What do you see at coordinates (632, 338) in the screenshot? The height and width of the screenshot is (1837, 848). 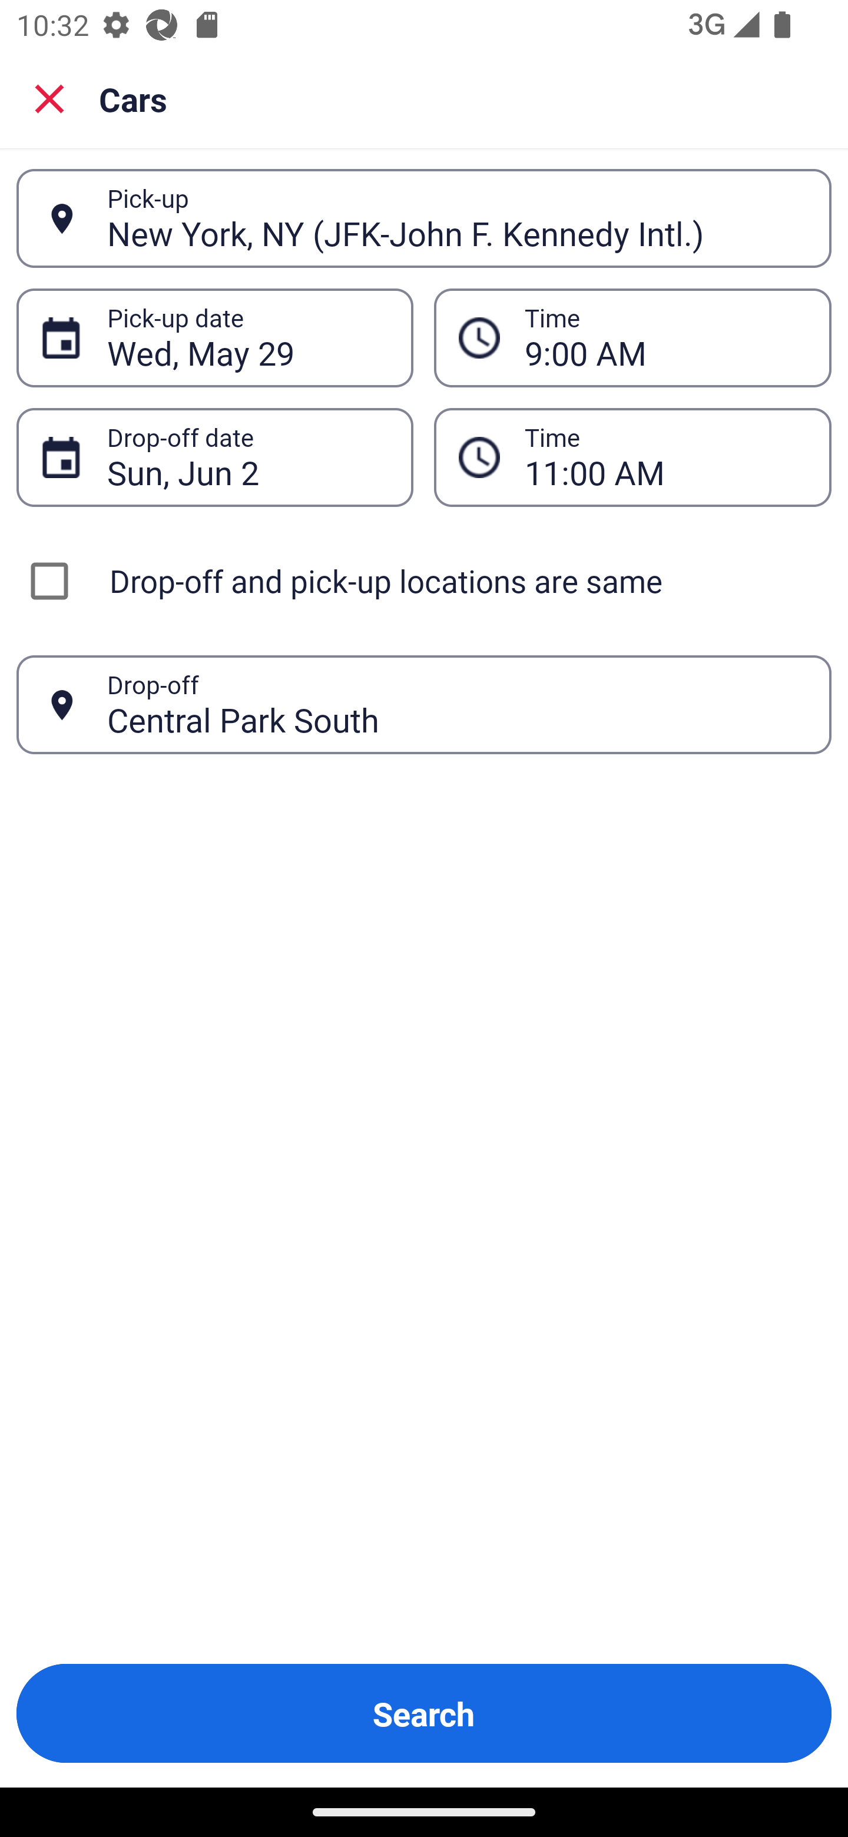 I see `9:00 AM` at bounding box center [632, 338].